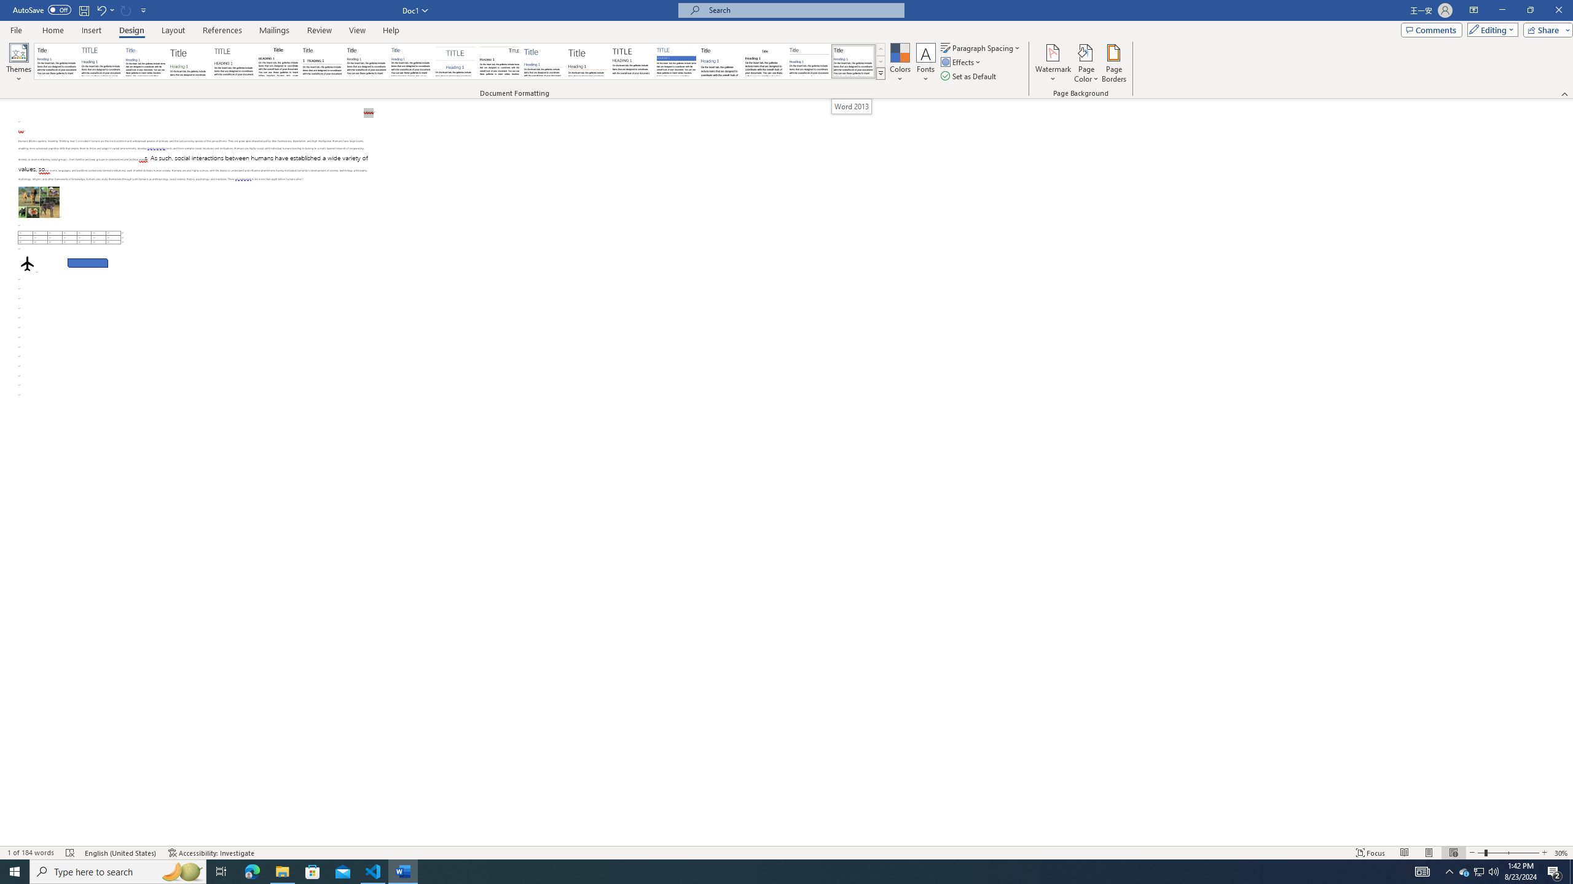 This screenshot has height=884, width=1573. What do you see at coordinates (455, 61) in the screenshot?
I see `Centered` at bounding box center [455, 61].